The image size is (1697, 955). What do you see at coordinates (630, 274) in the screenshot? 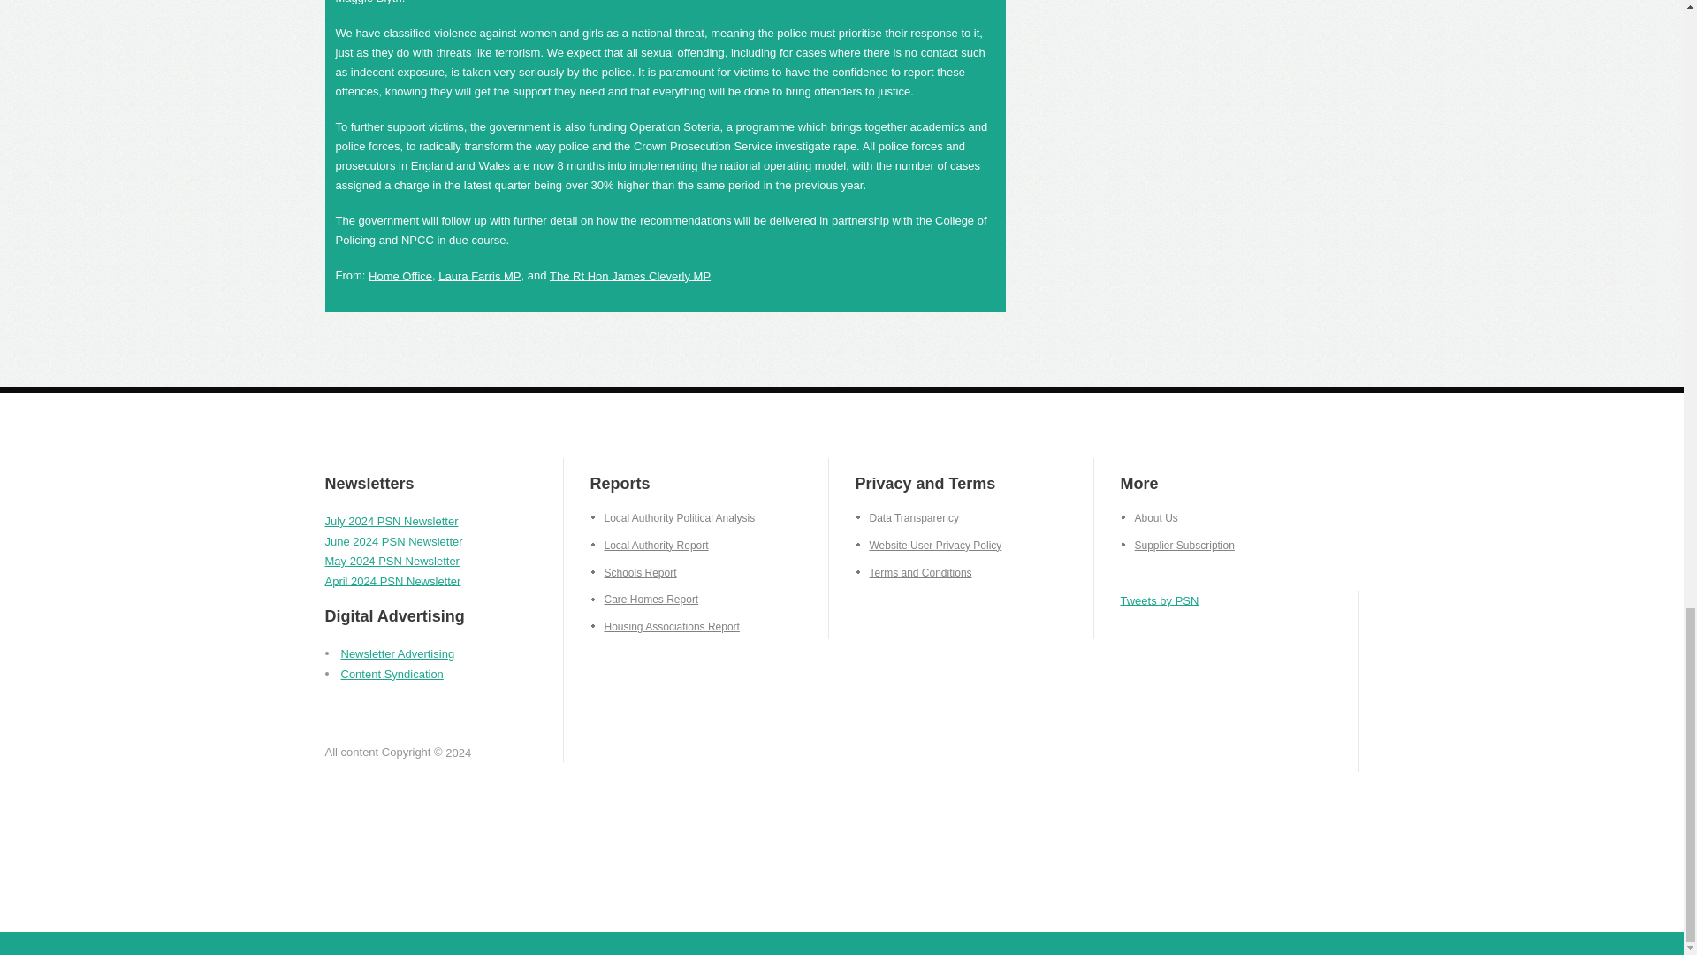
I see `The Rt Hon James Cleverly MP` at bounding box center [630, 274].